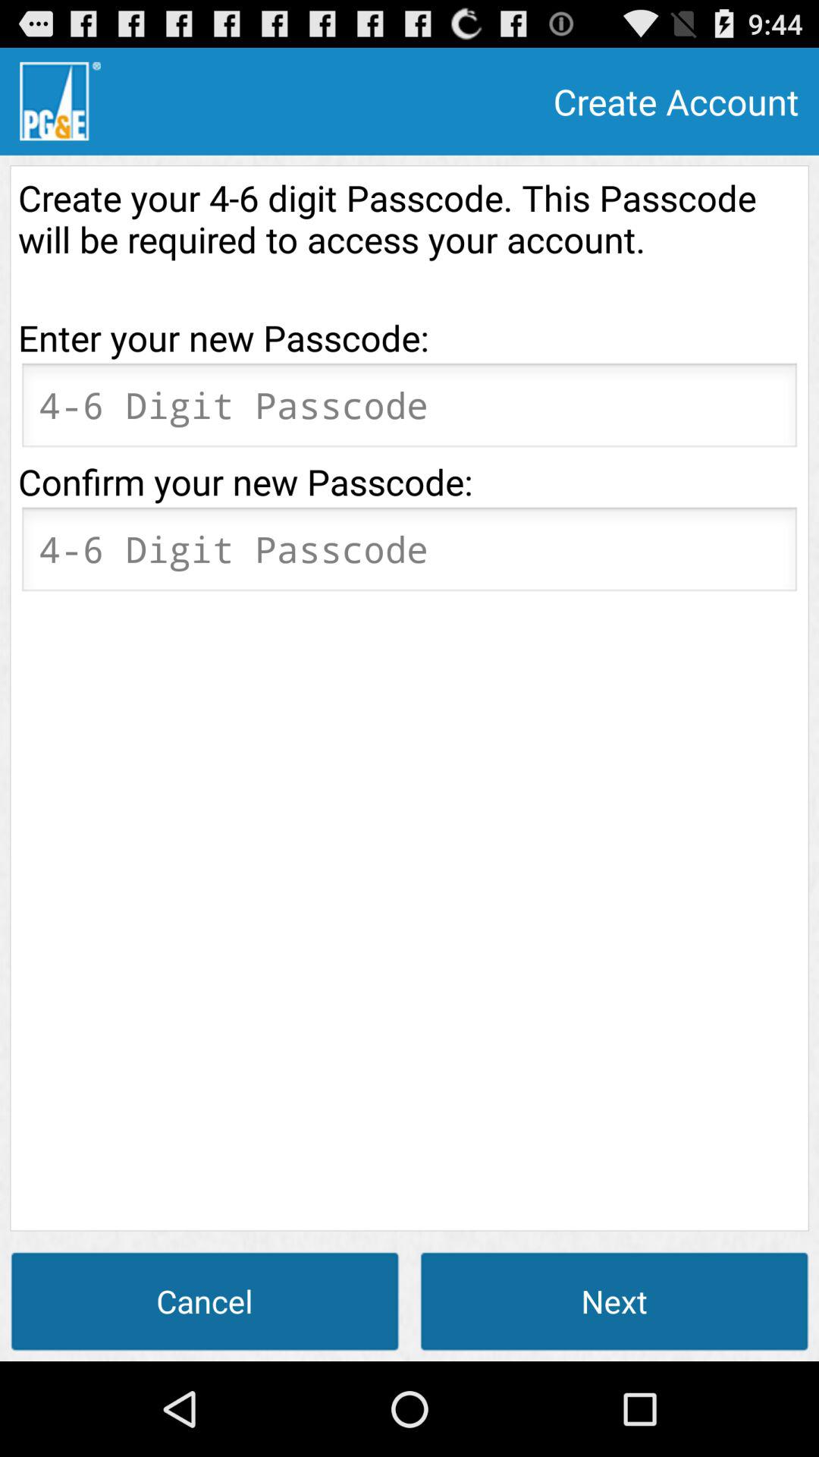 The image size is (819, 1457). Describe the element at coordinates (205, 1301) in the screenshot. I see `launch the button next to next` at that location.